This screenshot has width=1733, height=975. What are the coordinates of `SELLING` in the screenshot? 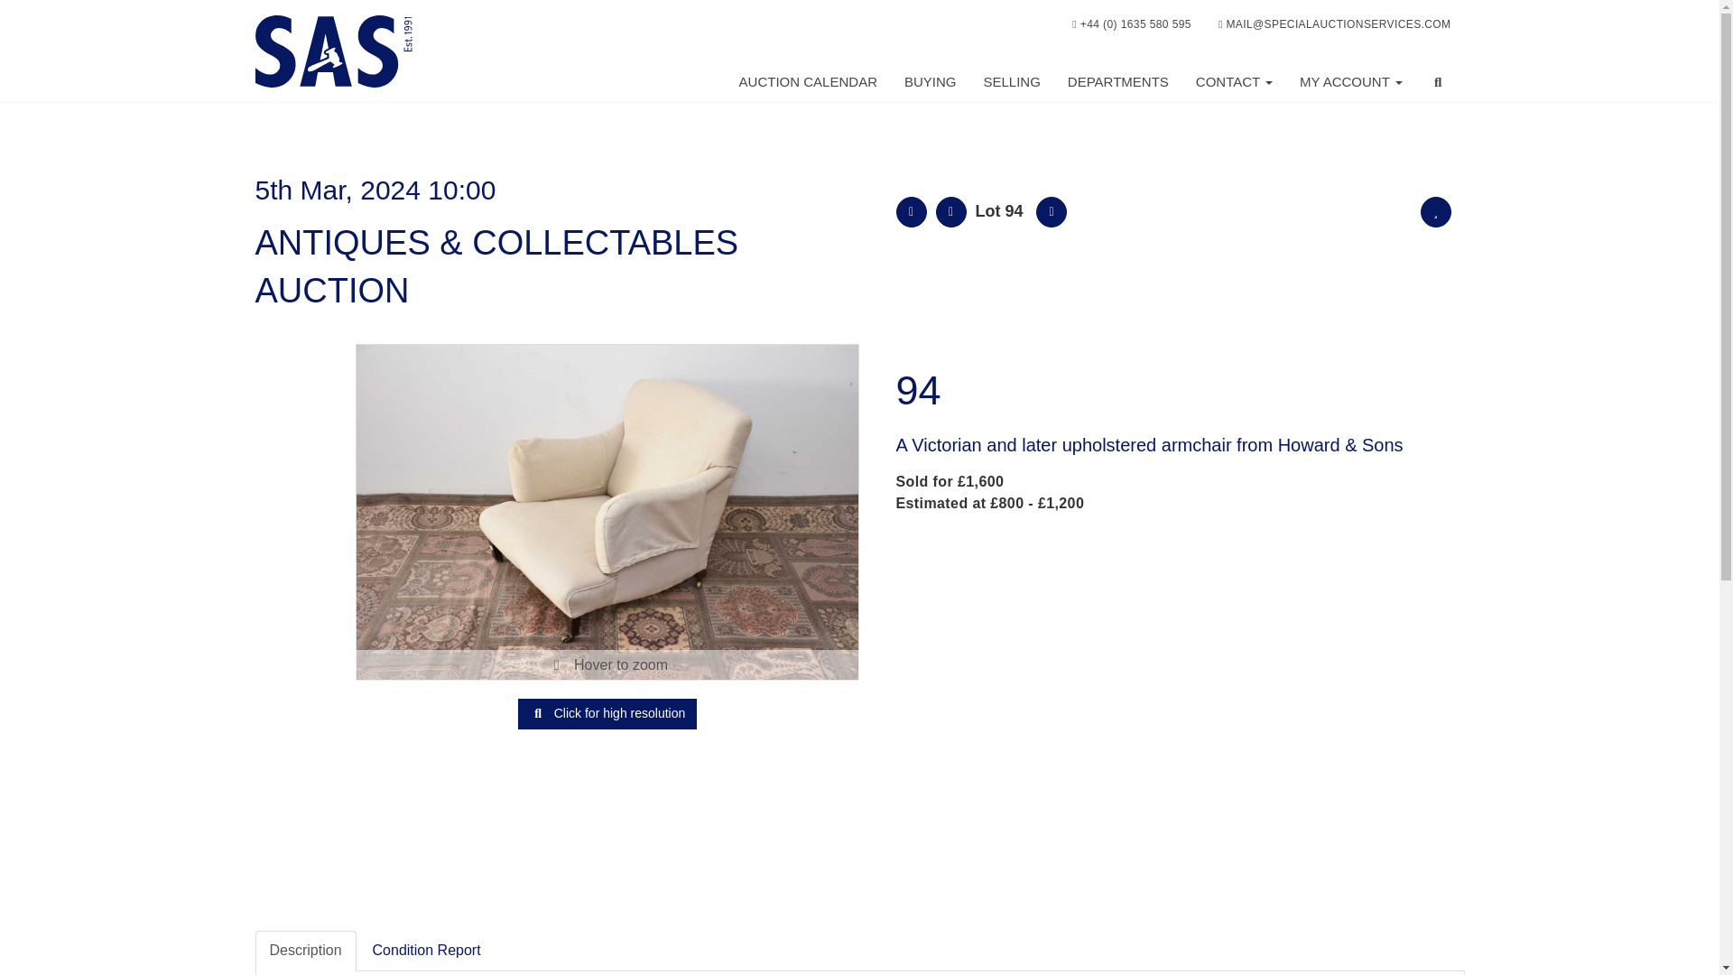 It's located at (1011, 82).